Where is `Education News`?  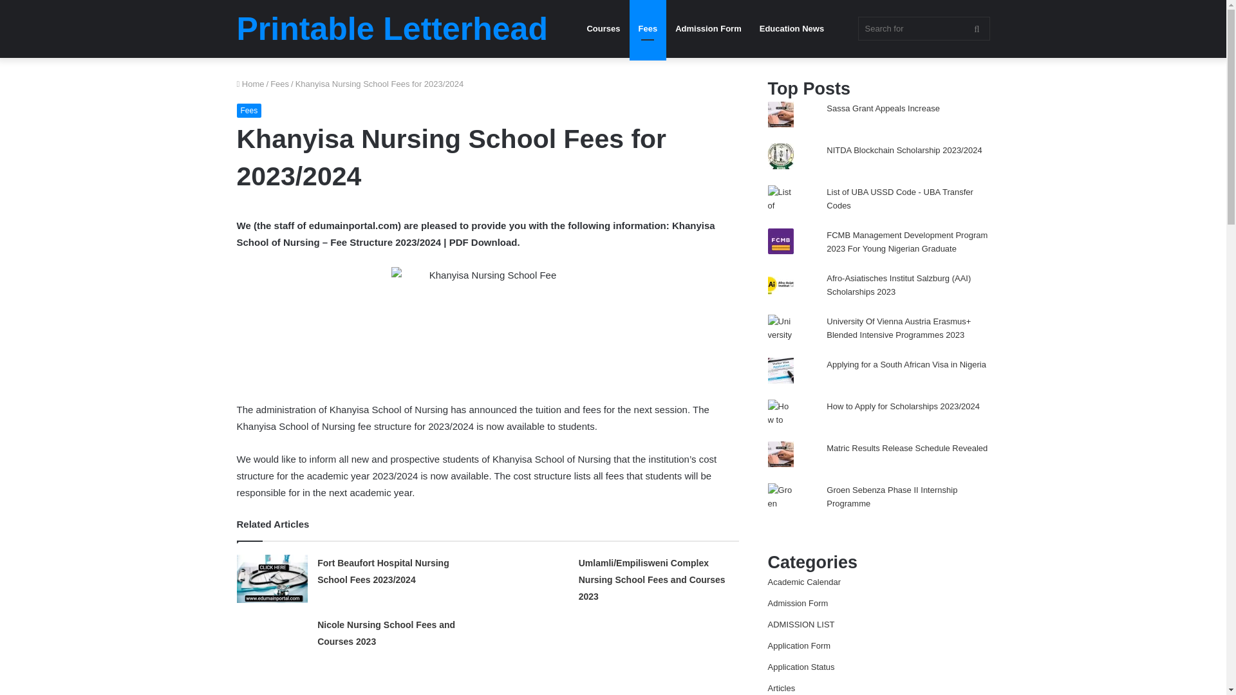 Education News is located at coordinates (792, 28).